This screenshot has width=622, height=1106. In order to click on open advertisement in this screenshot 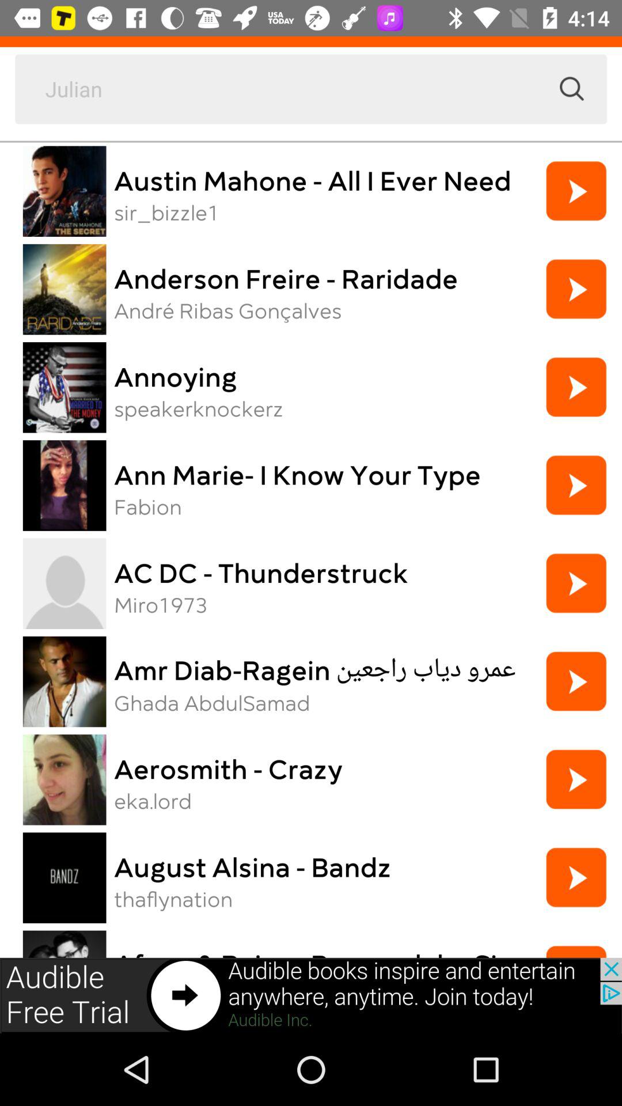, I will do `click(311, 995)`.